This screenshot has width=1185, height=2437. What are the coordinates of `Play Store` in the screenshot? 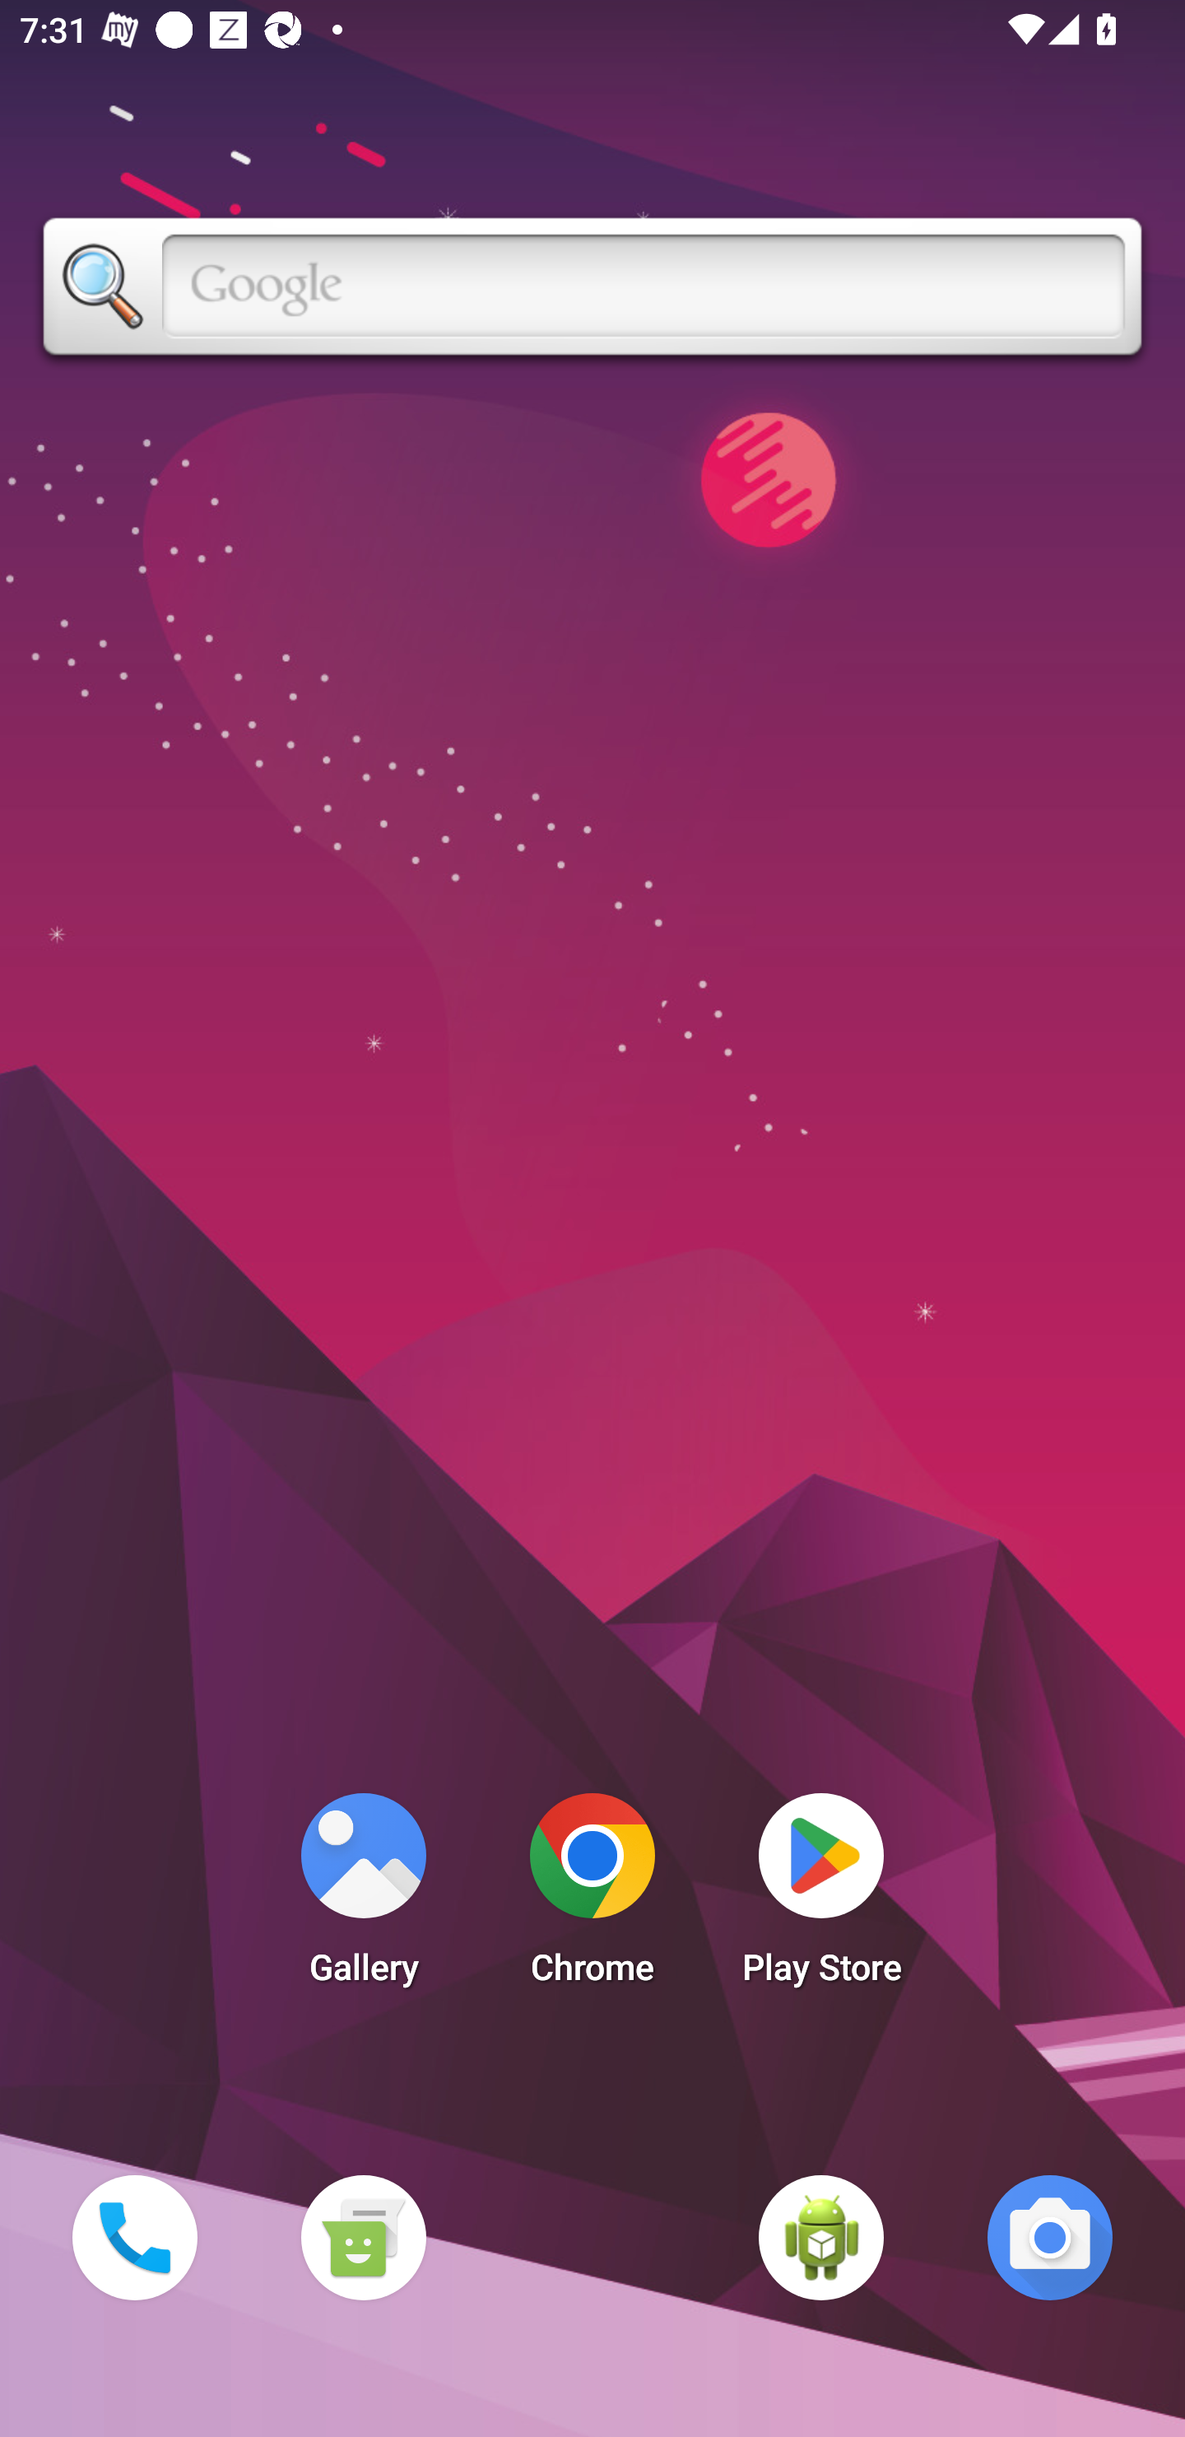 It's located at (821, 1897).